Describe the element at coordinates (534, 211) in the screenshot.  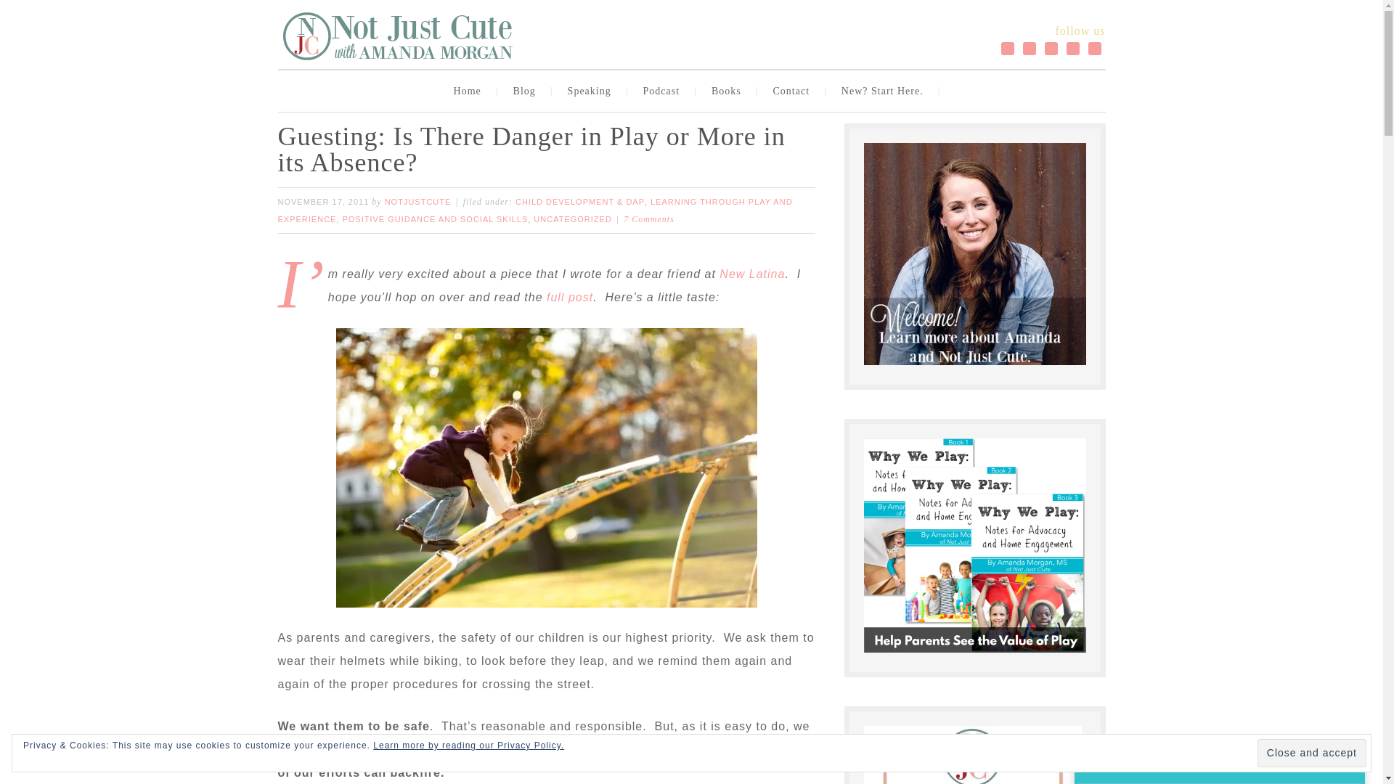
I see `LEARNING THROUGH PLAY AND EXPERIENCE` at that location.